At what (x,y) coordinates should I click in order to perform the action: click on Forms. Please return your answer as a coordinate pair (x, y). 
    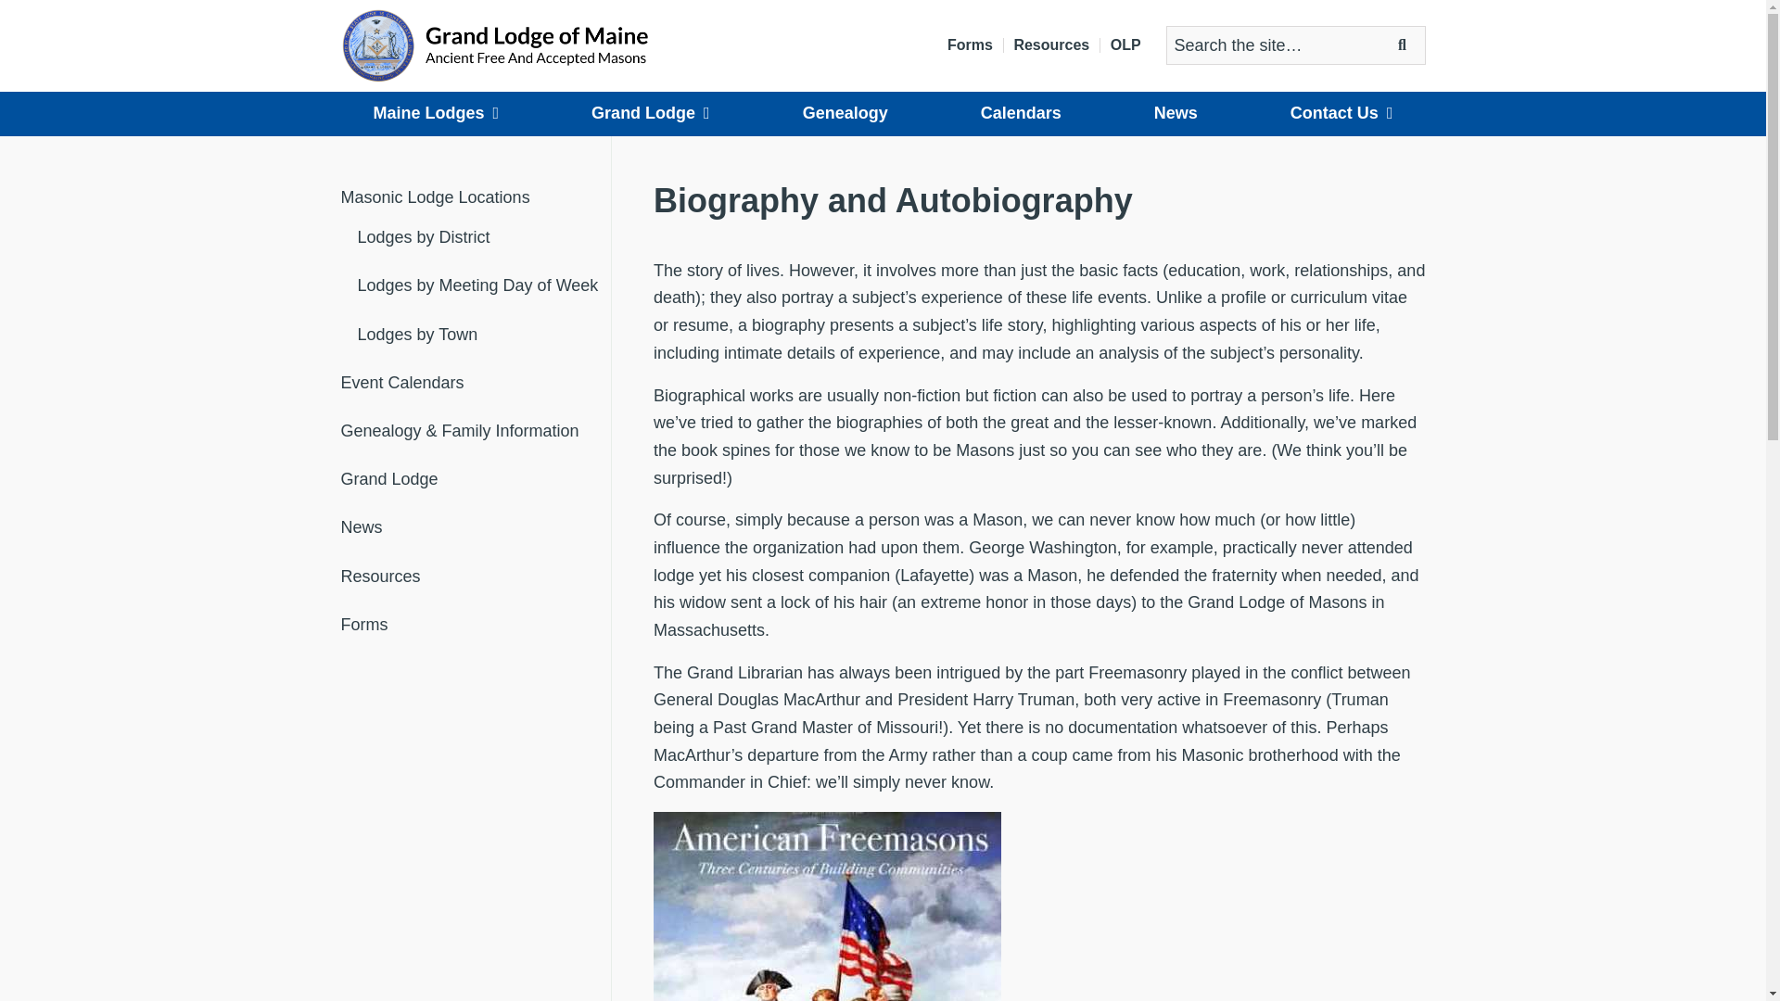
    Looking at the image, I should click on (477, 625).